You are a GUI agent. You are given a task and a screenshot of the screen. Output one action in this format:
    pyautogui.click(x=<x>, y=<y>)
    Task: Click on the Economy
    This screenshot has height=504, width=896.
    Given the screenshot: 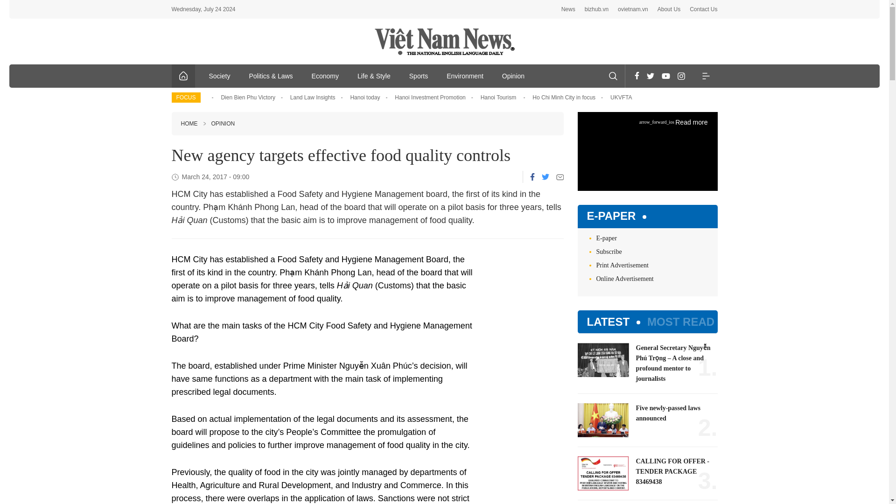 What is the action you would take?
    pyautogui.click(x=325, y=76)
    